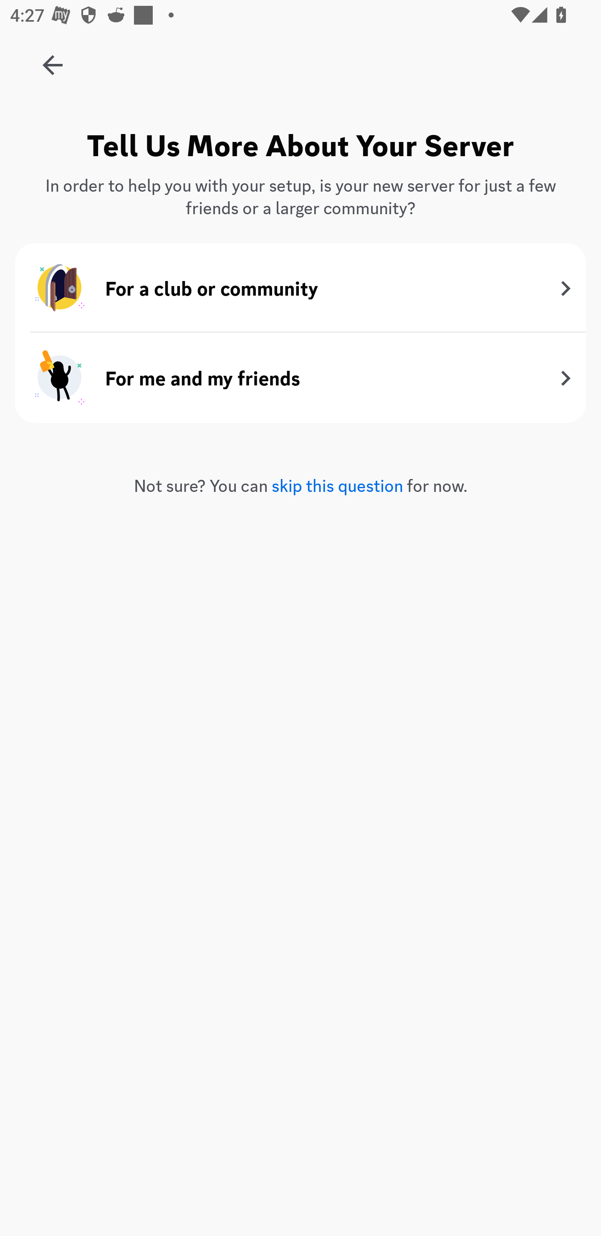 The height and width of the screenshot is (1236, 601). Describe the element at coordinates (53, 60) in the screenshot. I see `  Friends F` at that location.